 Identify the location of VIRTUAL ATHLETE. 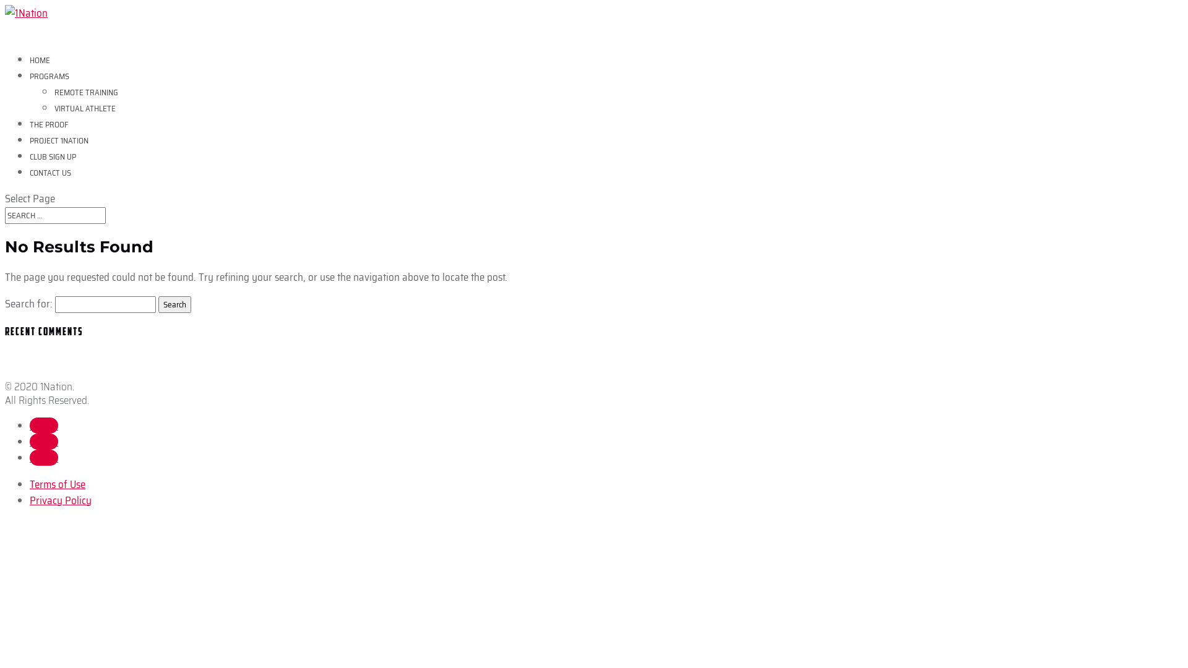
(85, 109).